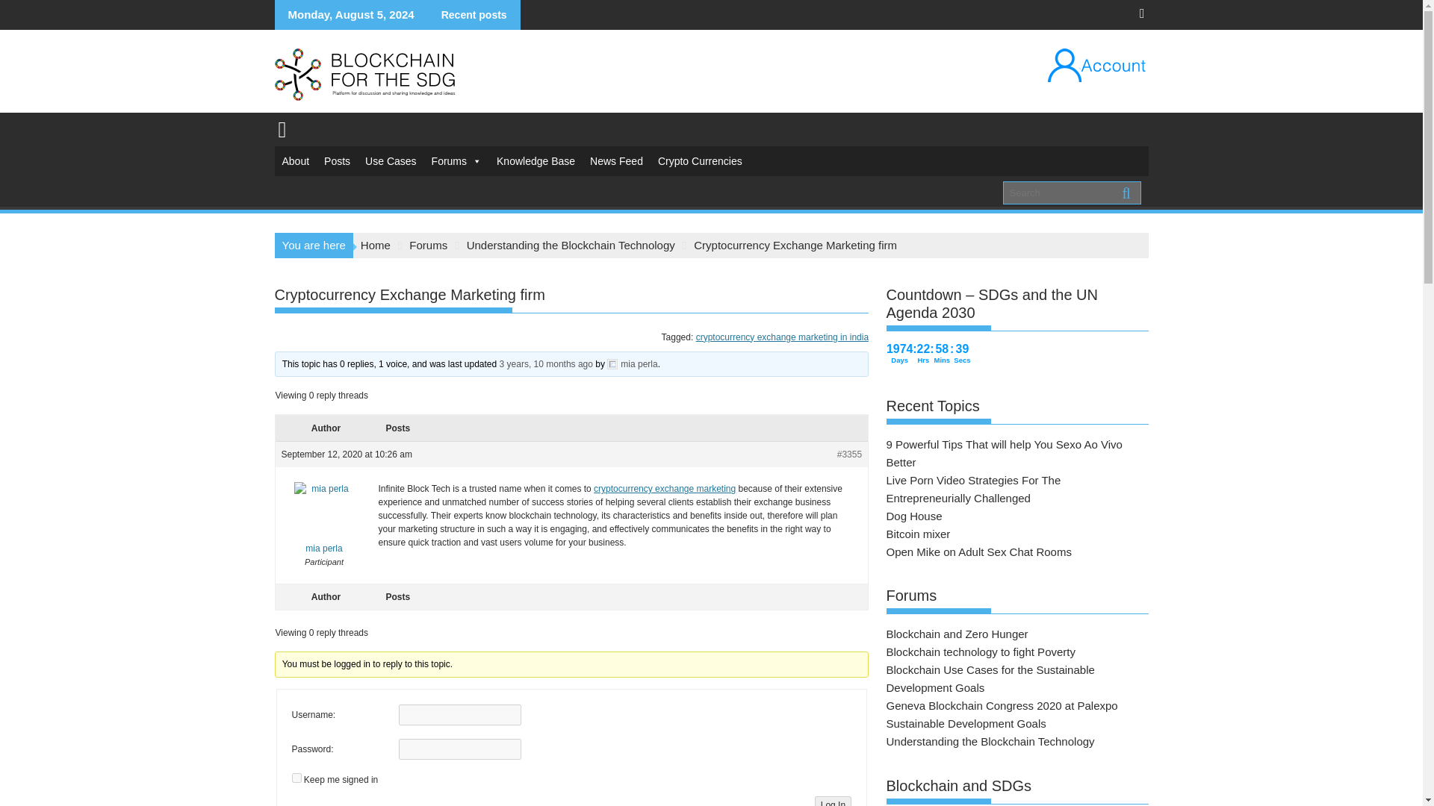 This screenshot has width=1434, height=806. What do you see at coordinates (632, 363) in the screenshot?
I see `mia perla` at bounding box center [632, 363].